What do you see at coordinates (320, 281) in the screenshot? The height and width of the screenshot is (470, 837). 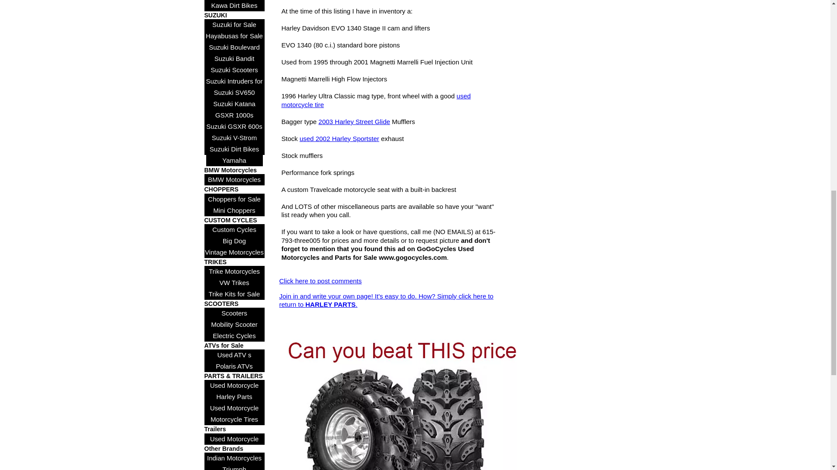 I see `Click here to post comments` at bounding box center [320, 281].